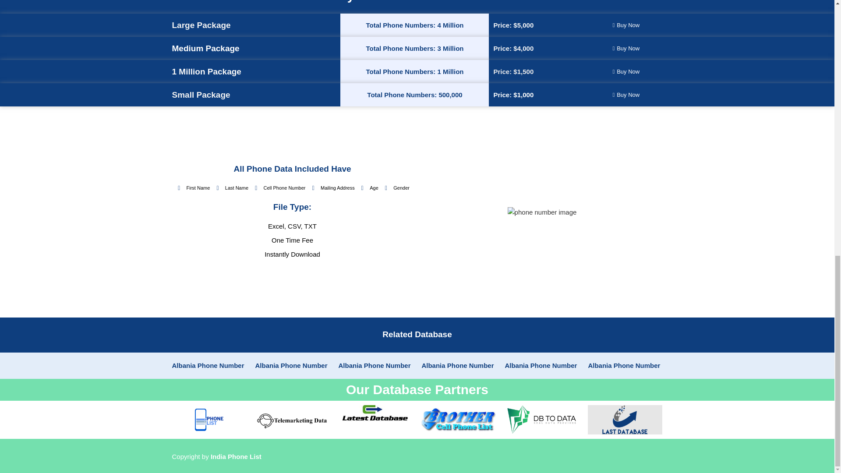 Image resolution: width=841 pixels, height=473 pixels. Describe the element at coordinates (236, 456) in the screenshot. I see `India Phone List` at that location.